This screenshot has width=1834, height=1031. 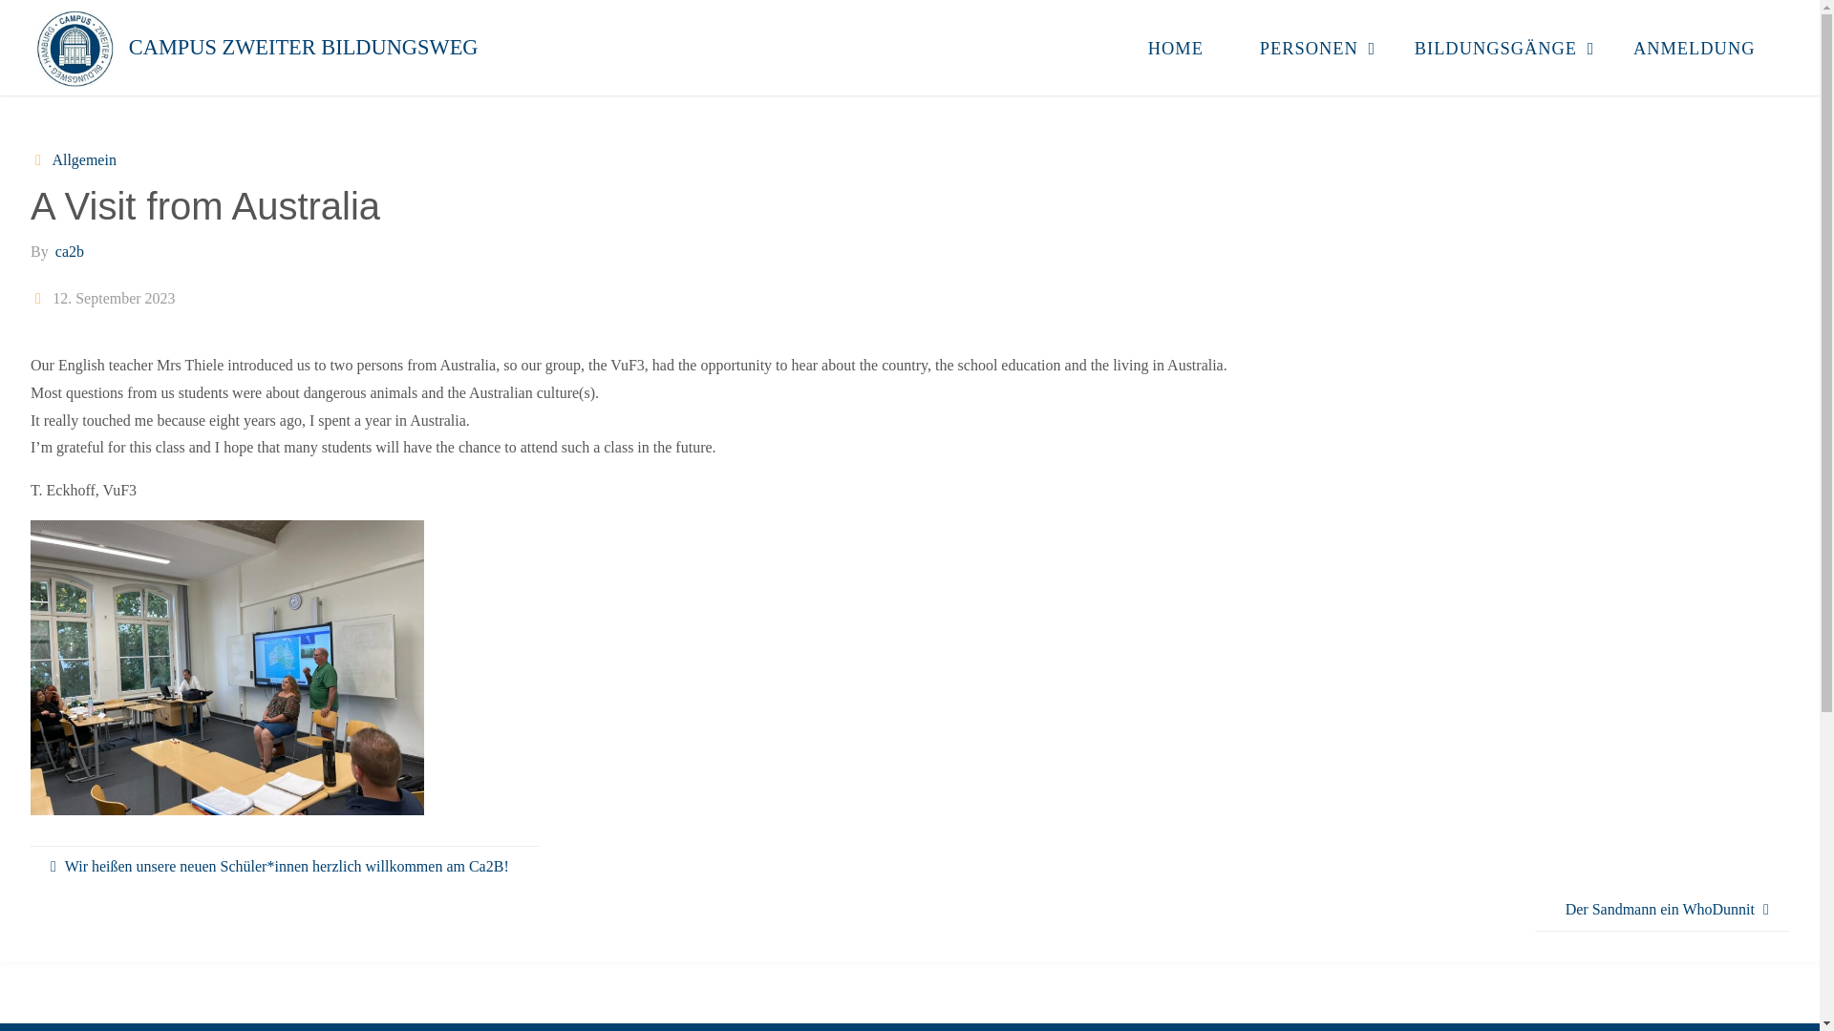 I want to click on  Campus Zweiter Bildungsweg, so click(x=75, y=48).